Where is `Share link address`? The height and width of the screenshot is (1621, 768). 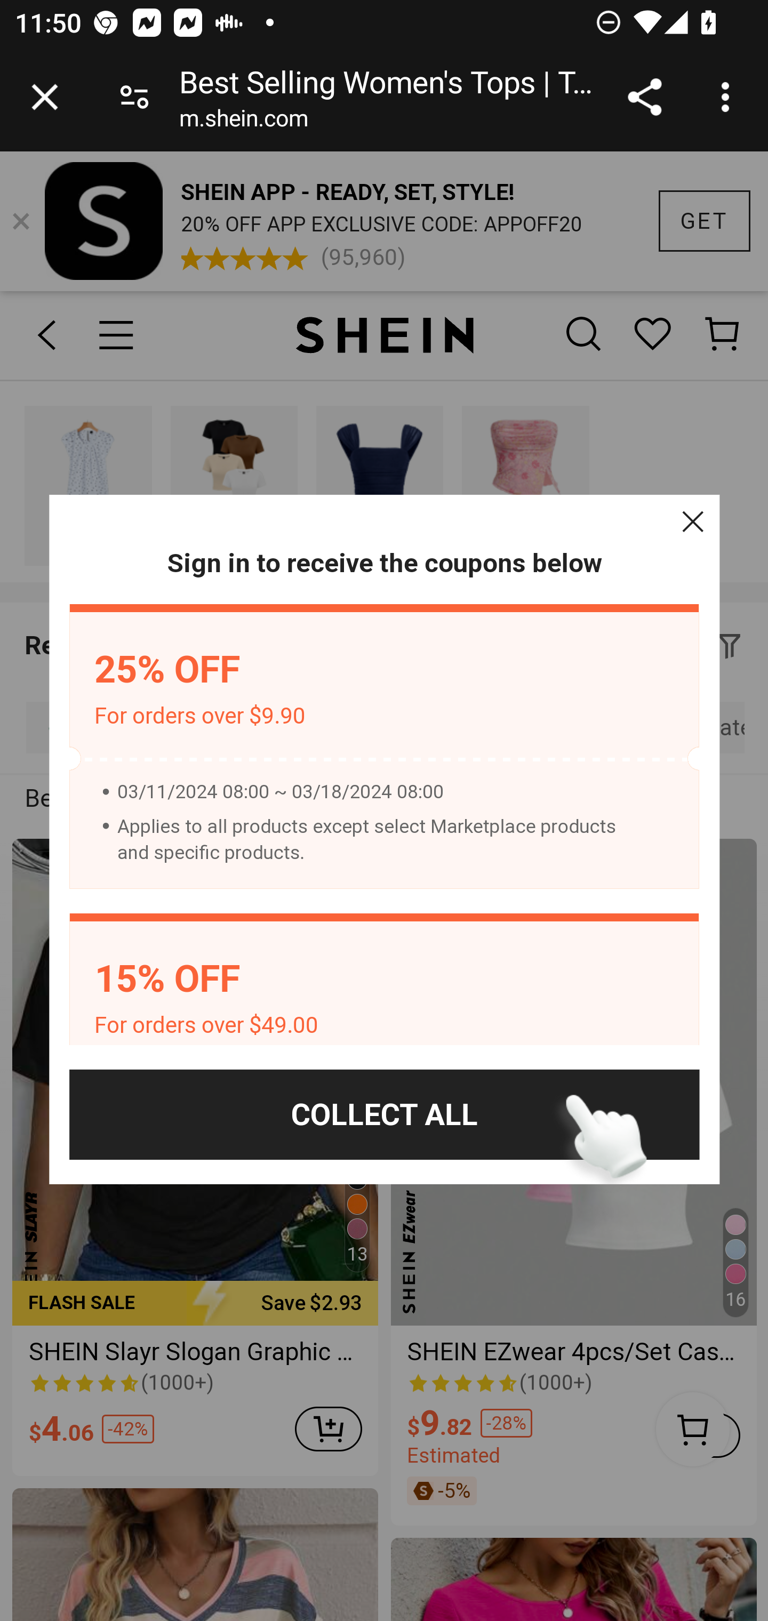
Share link address is located at coordinates (644, 97).